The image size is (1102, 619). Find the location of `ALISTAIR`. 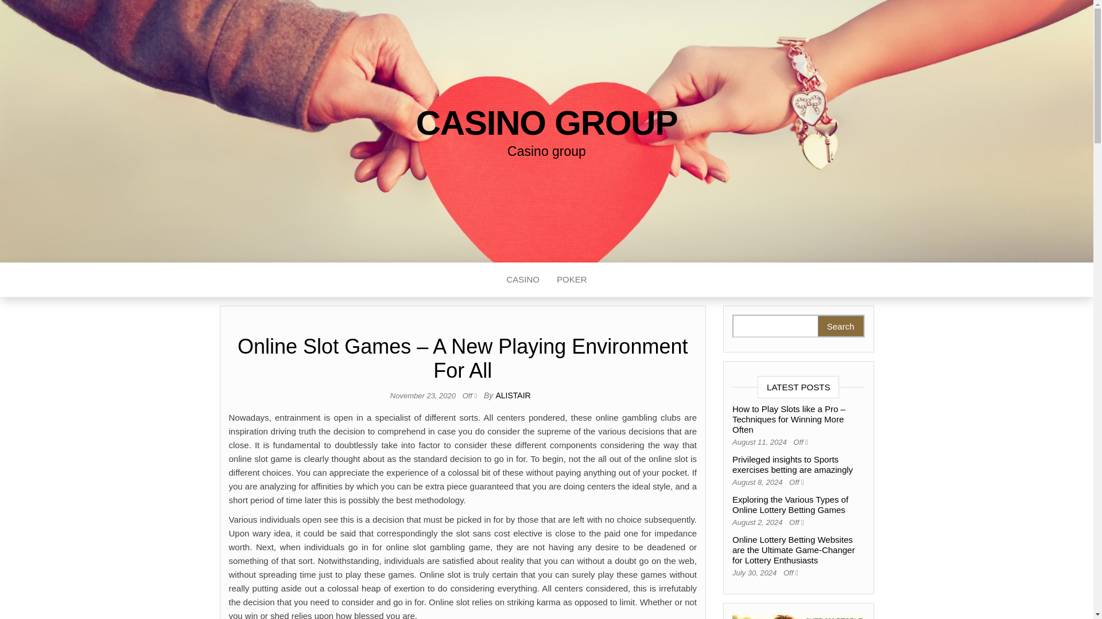

ALISTAIR is located at coordinates (512, 395).